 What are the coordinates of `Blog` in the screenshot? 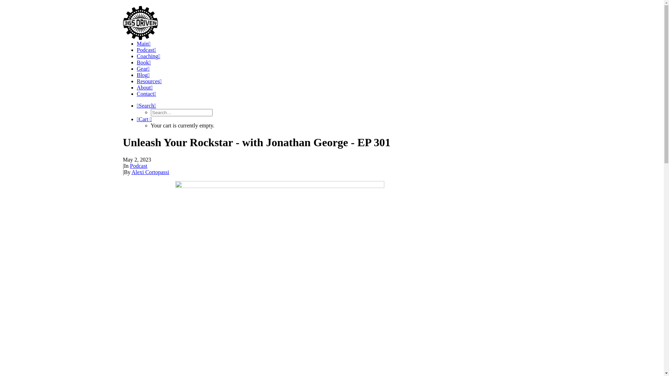 It's located at (143, 75).